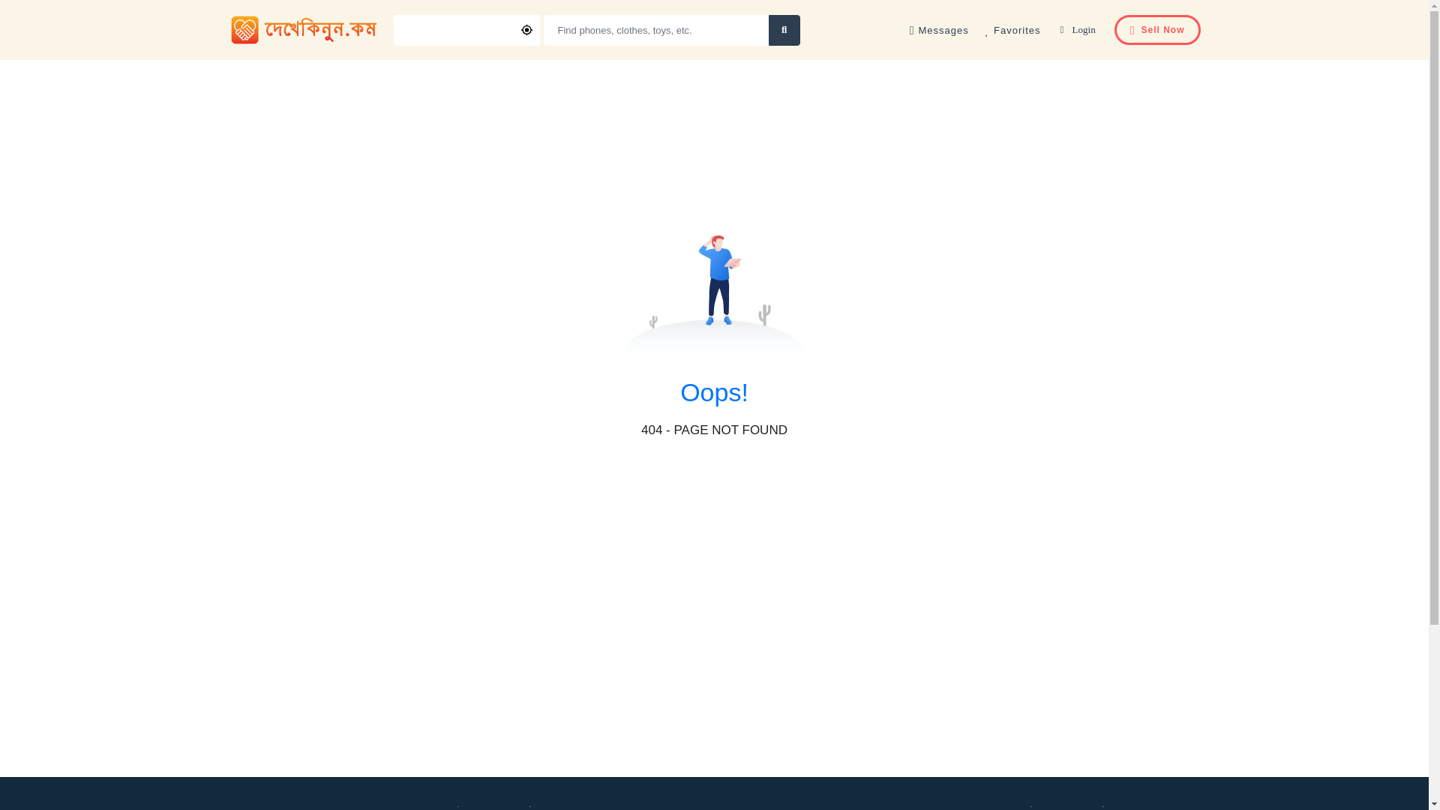 This screenshot has width=1440, height=810. What do you see at coordinates (1012, 30) in the screenshot?
I see `Favorites` at bounding box center [1012, 30].